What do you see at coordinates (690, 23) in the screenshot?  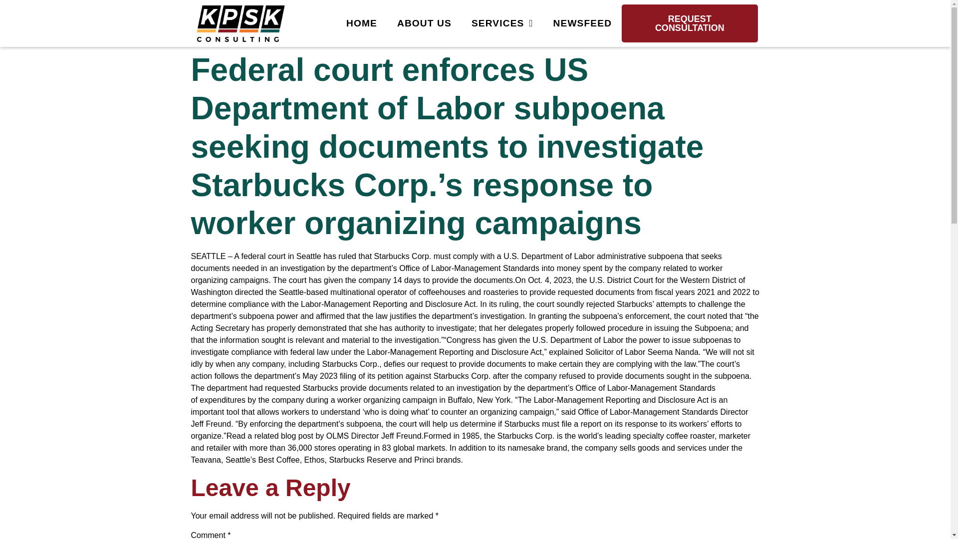 I see `REQUEST CONSULTATION` at bounding box center [690, 23].